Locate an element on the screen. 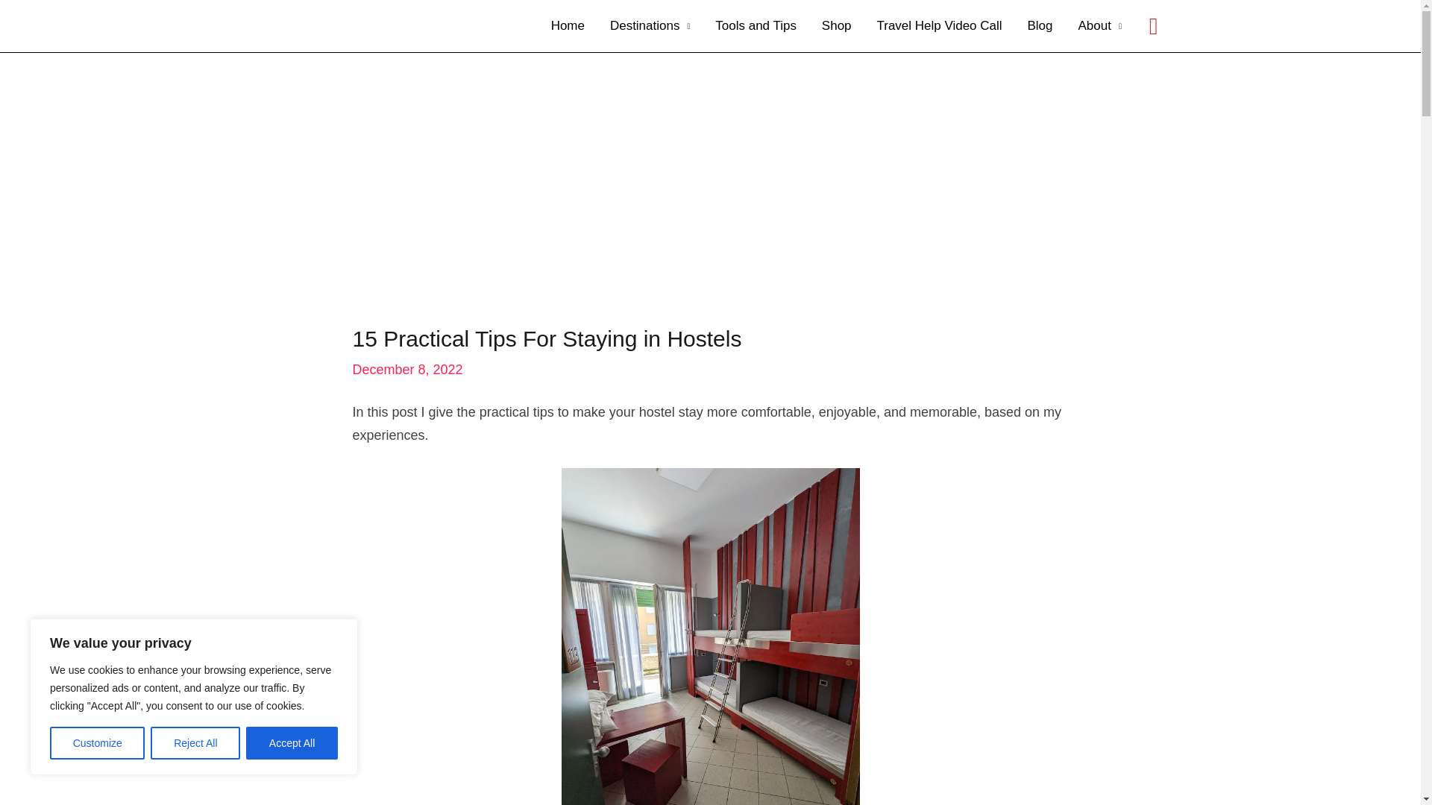 The height and width of the screenshot is (805, 1432). Accept All is located at coordinates (292, 743).